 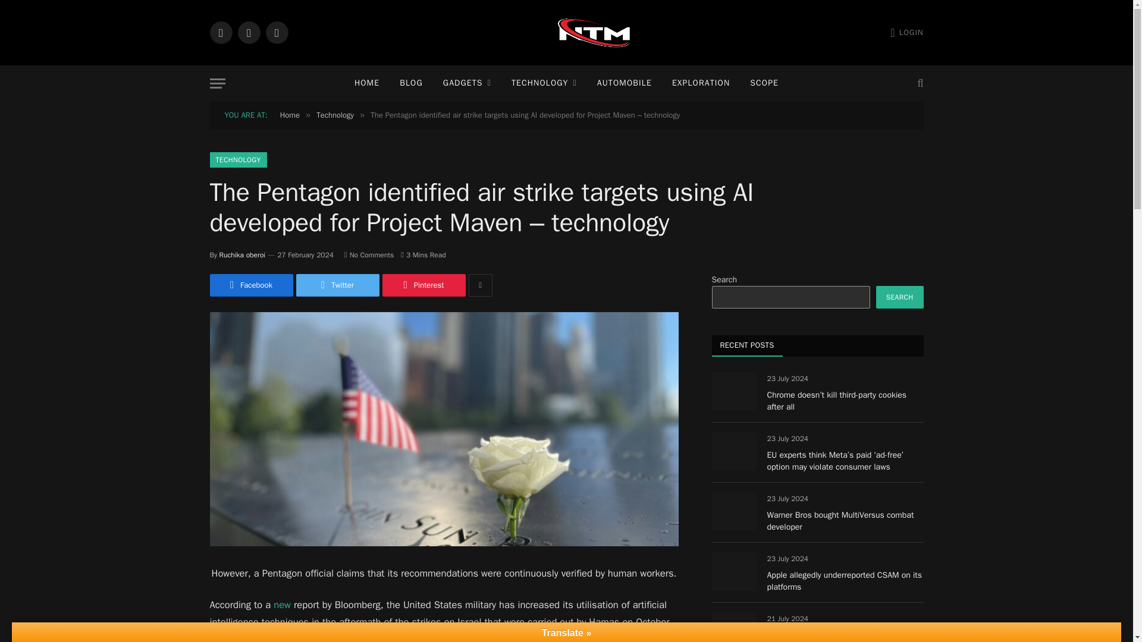 What do you see at coordinates (237, 159) in the screenshot?
I see `TECHNOLOGY` at bounding box center [237, 159].